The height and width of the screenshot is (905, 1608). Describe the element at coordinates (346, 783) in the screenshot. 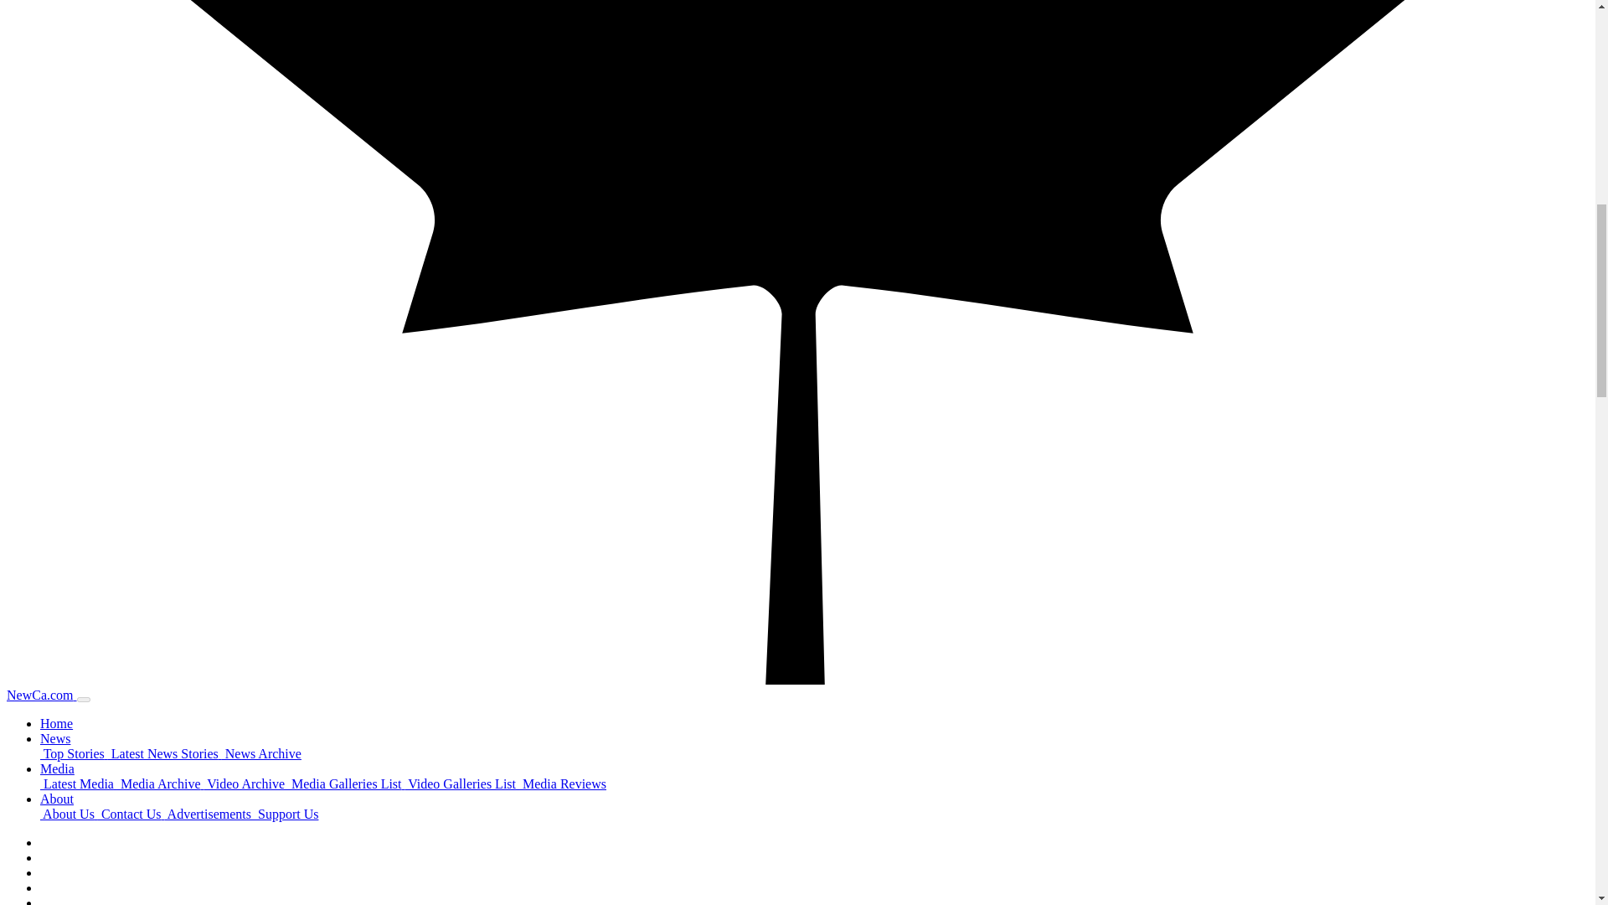

I see ` Media Galleries List` at that location.